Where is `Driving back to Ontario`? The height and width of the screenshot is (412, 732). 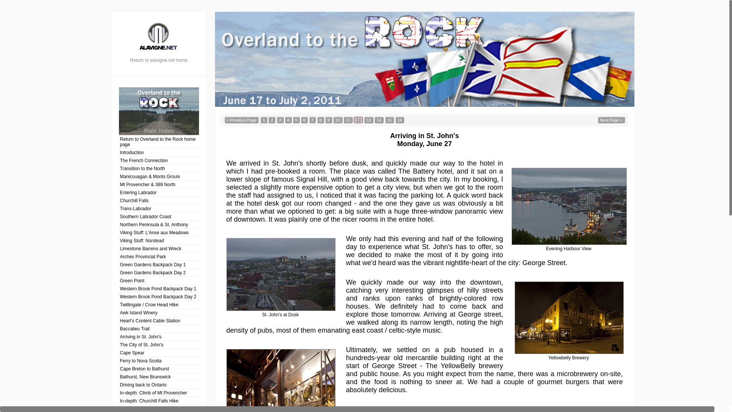 Driving back to Ontario is located at coordinates (159, 385).